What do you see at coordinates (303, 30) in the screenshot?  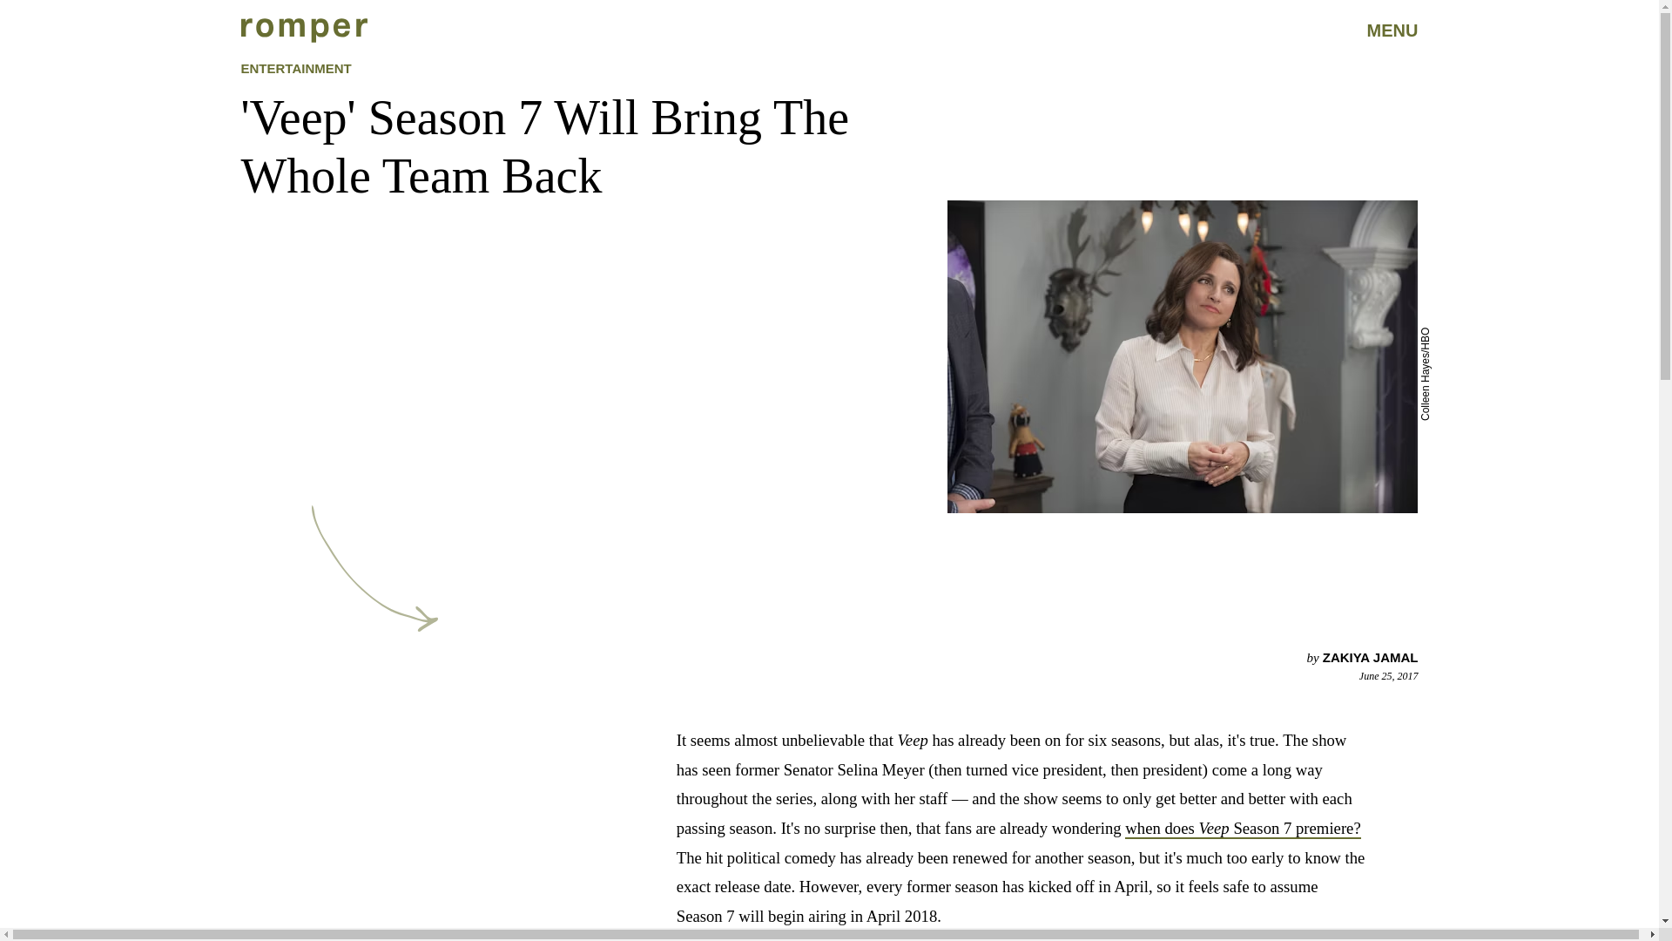 I see `Romper` at bounding box center [303, 30].